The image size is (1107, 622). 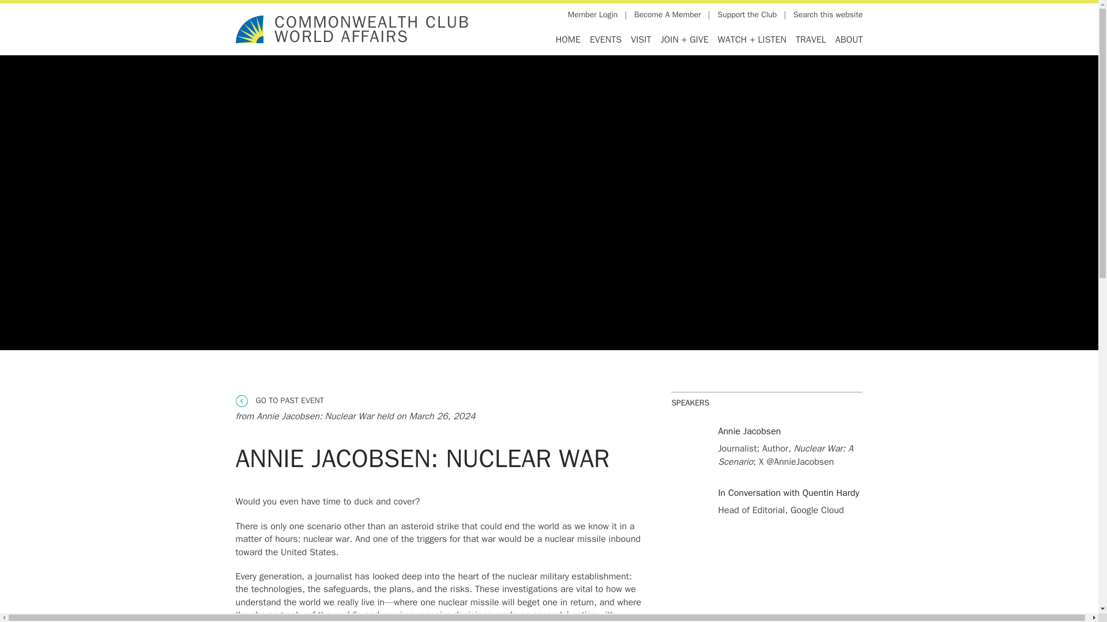 What do you see at coordinates (593, 15) in the screenshot?
I see `Member Login` at bounding box center [593, 15].